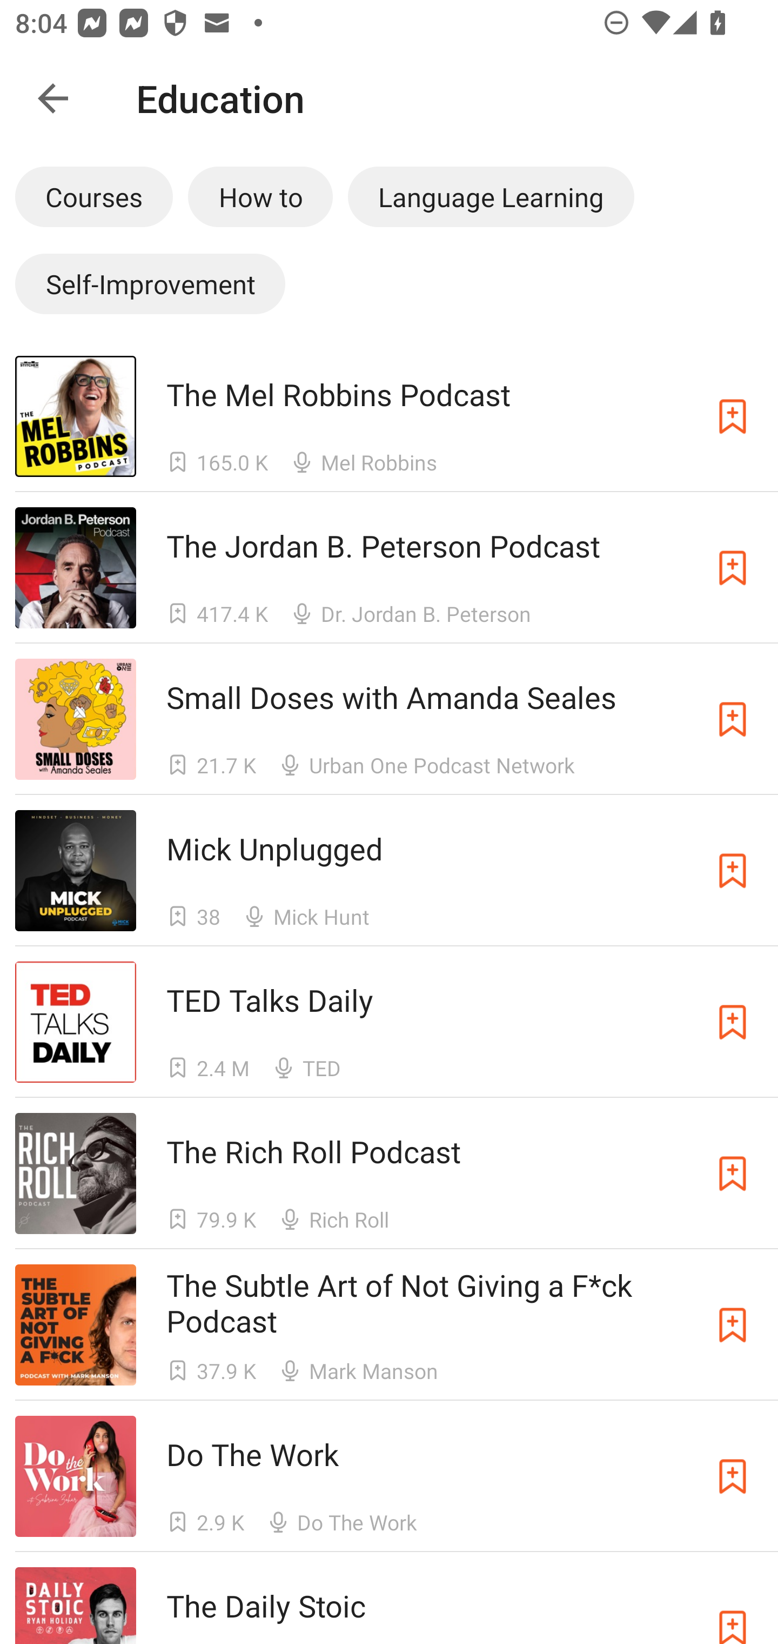 The width and height of the screenshot is (778, 1644). I want to click on Subscribe, so click(733, 1476).